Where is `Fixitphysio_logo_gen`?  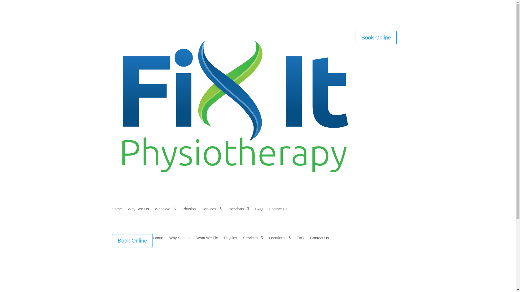 Fixitphysio_logo_gen is located at coordinates (233, 108).